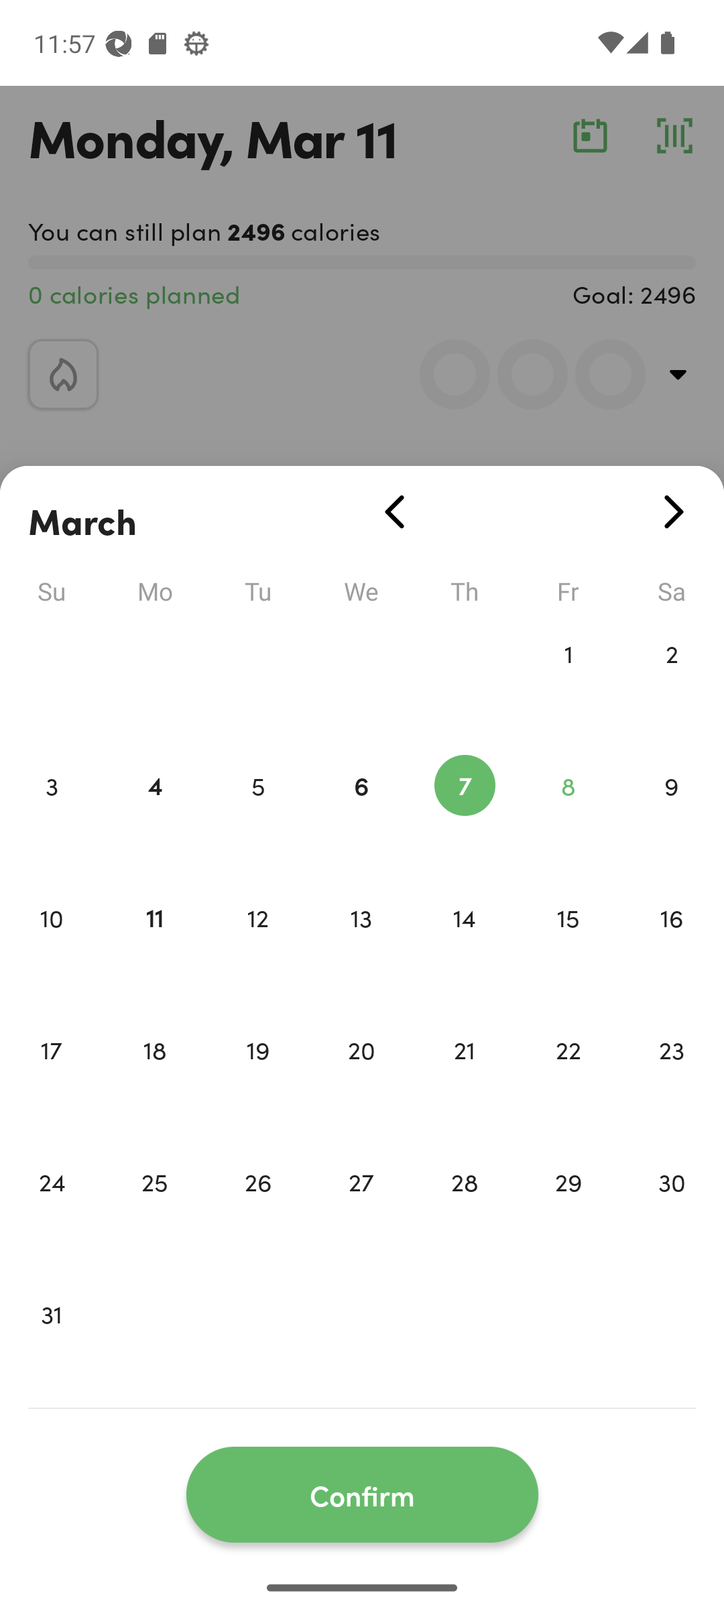 Image resolution: width=724 pixels, height=1609 pixels. Describe the element at coordinates (154, 1209) in the screenshot. I see `25` at that location.